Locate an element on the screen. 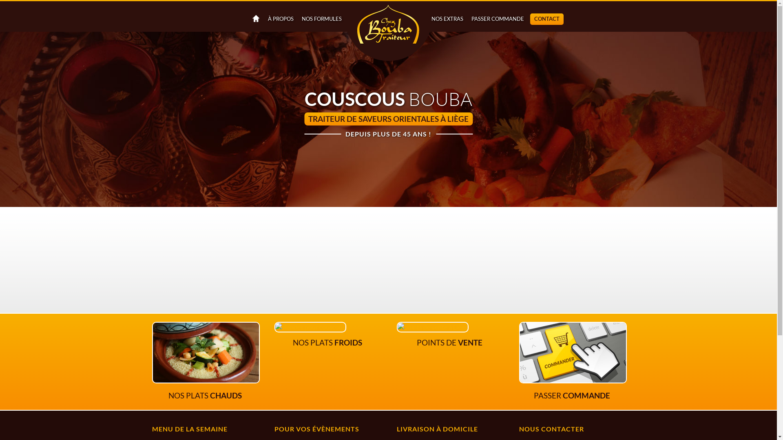 This screenshot has width=783, height=440. CONTACT is located at coordinates (547, 19).